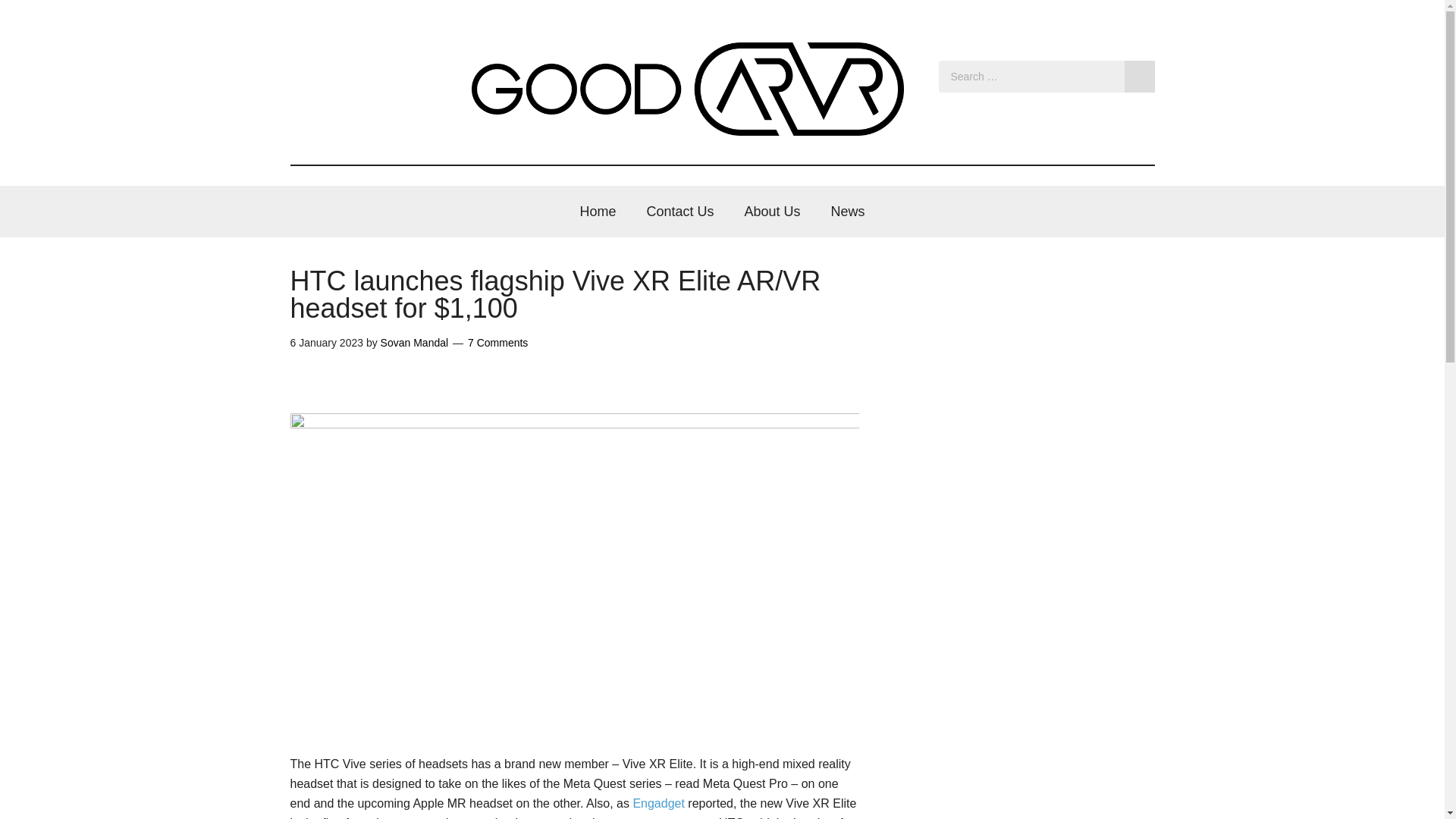 The width and height of the screenshot is (1456, 819). I want to click on Search for:, so click(1046, 76).